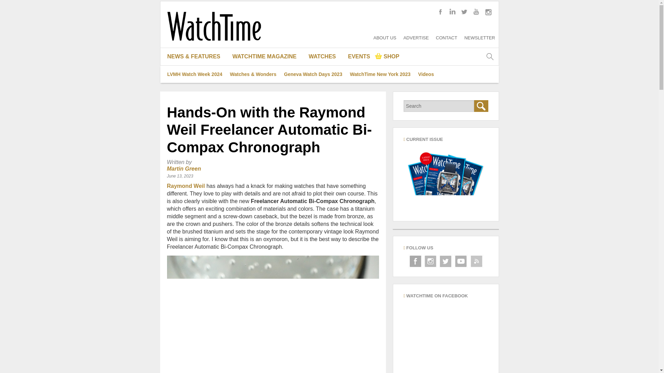  I want to click on ABOUT US, so click(385, 37).